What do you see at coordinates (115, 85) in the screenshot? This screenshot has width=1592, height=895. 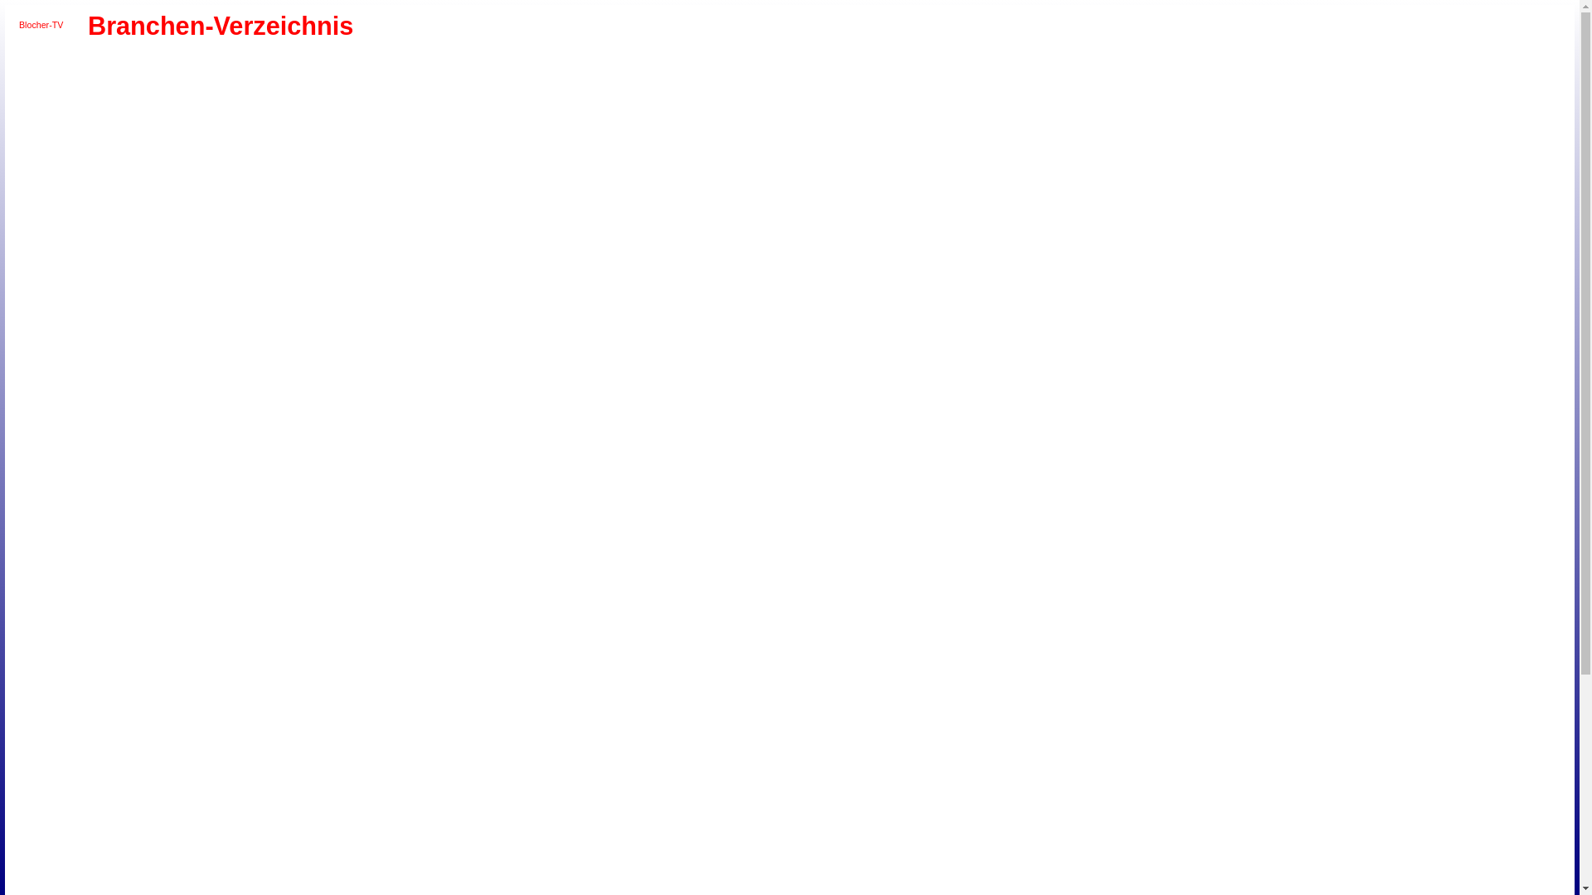 I see `Boky Doan Quoi Tam  Bern Restaurant ` at bounding box center [115, 85].